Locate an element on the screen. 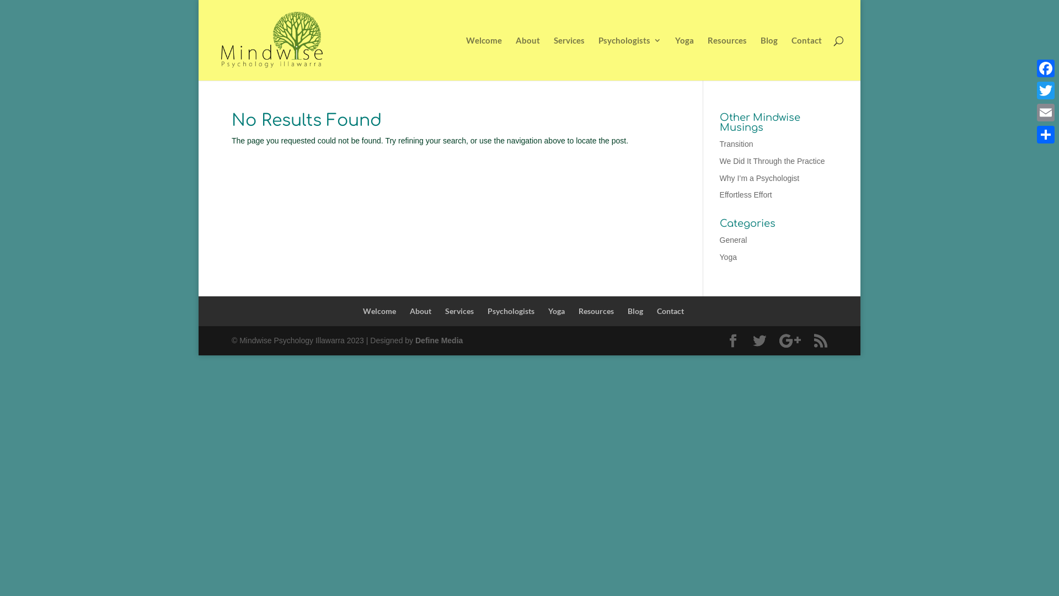 The width and height of the screenshot is (1059, 596). Transition is located at coordinates (737, 144).